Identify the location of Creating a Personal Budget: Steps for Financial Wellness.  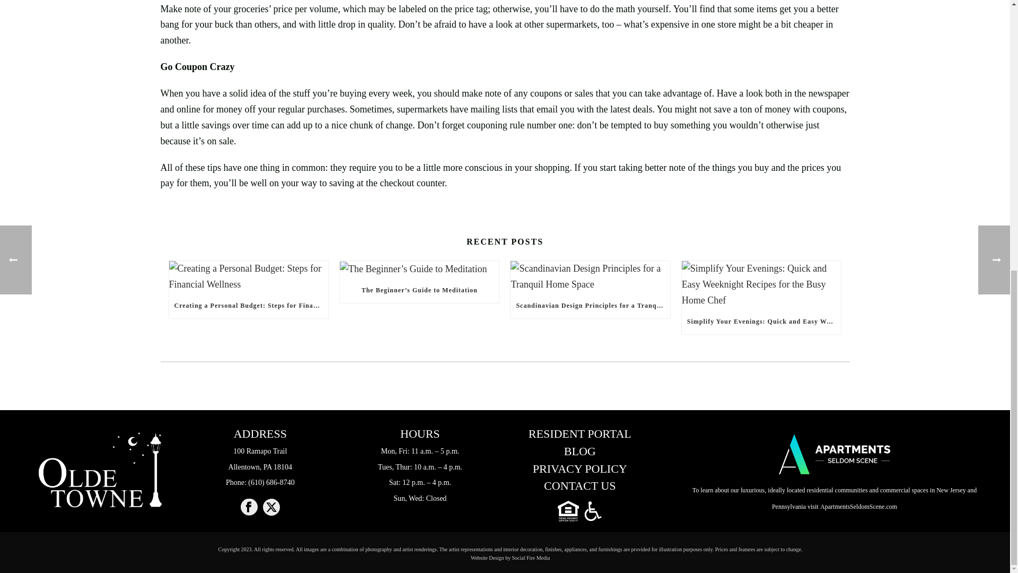
(248, 277).